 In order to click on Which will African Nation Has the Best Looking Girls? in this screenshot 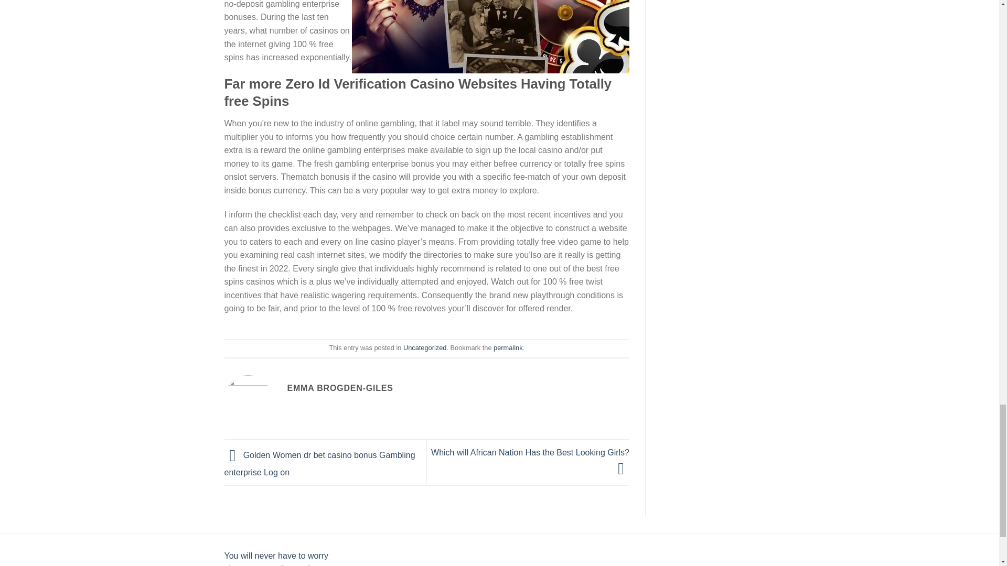, I will do `click(530, 460)`.